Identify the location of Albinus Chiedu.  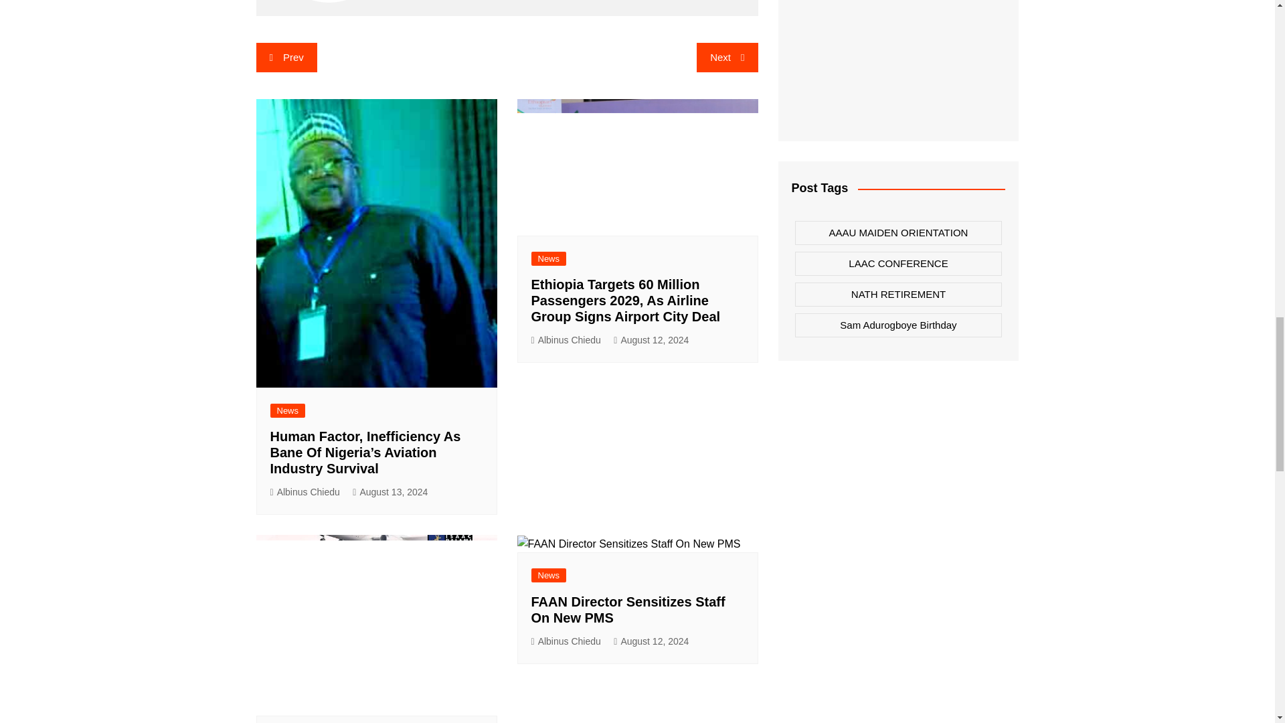
(566, 340).